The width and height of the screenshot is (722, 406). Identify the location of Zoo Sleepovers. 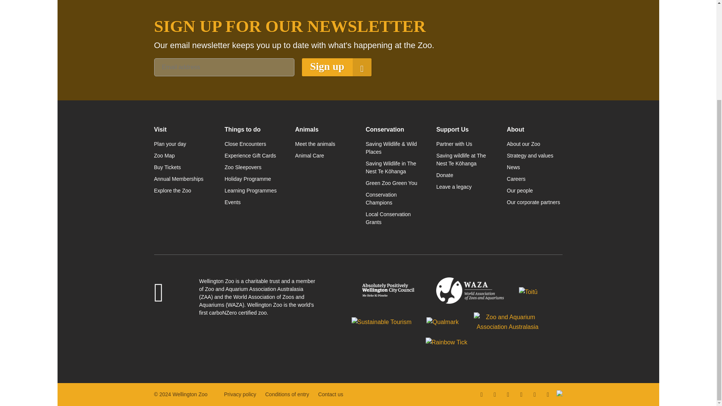
(252, 167).